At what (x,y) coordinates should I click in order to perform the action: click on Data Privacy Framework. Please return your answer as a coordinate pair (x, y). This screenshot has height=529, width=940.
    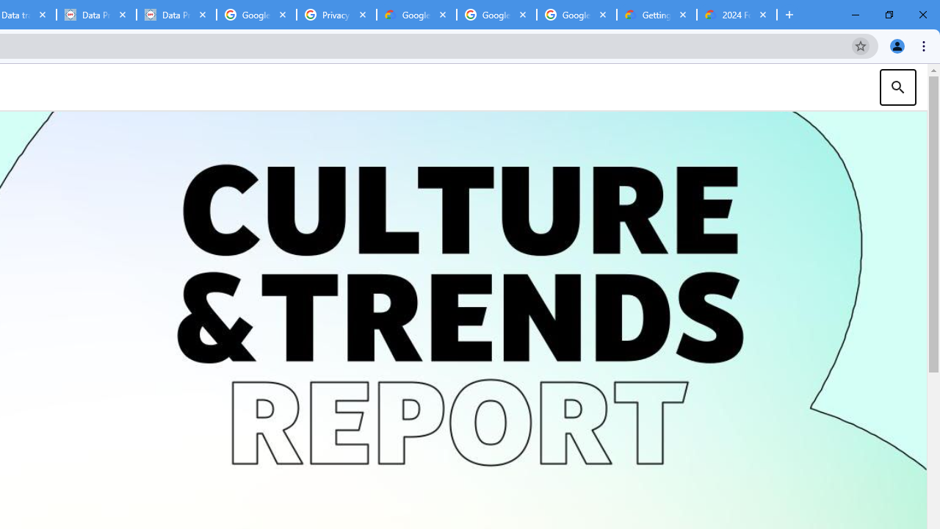
    Looking at the image, I should click on (95, 15).